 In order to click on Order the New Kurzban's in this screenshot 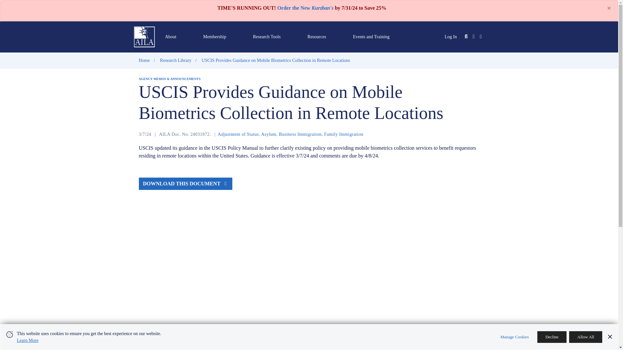, I will do `click(305, 8)`.